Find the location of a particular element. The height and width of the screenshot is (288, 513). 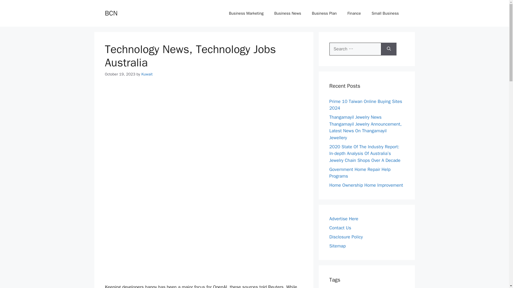

Advertise Here is located at coordinates (344, 219).